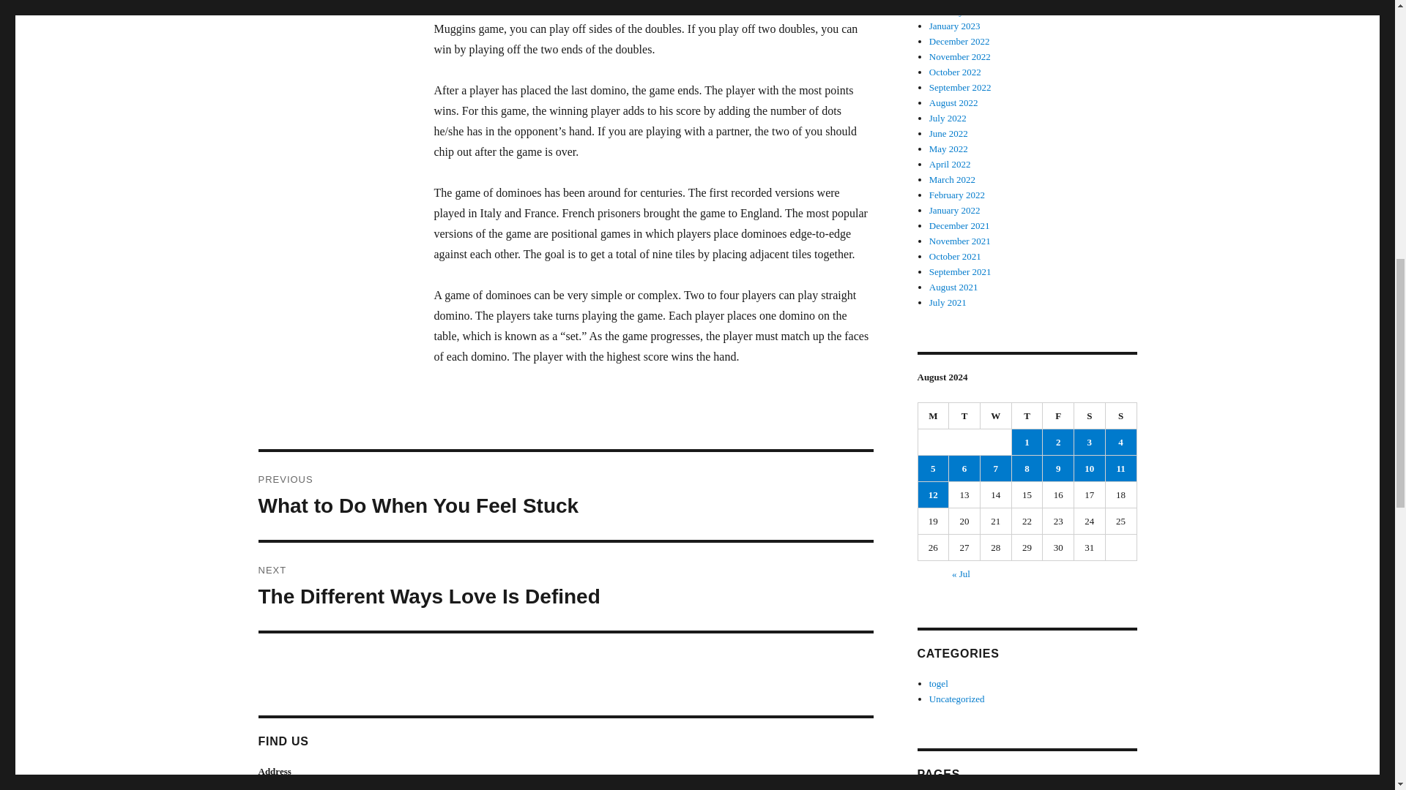 This screenshot has width=1406, height=790. What do you see at coordinates (996, 415) in the screenshot?
I see `Wednesday` at bounding box center [996, 415].